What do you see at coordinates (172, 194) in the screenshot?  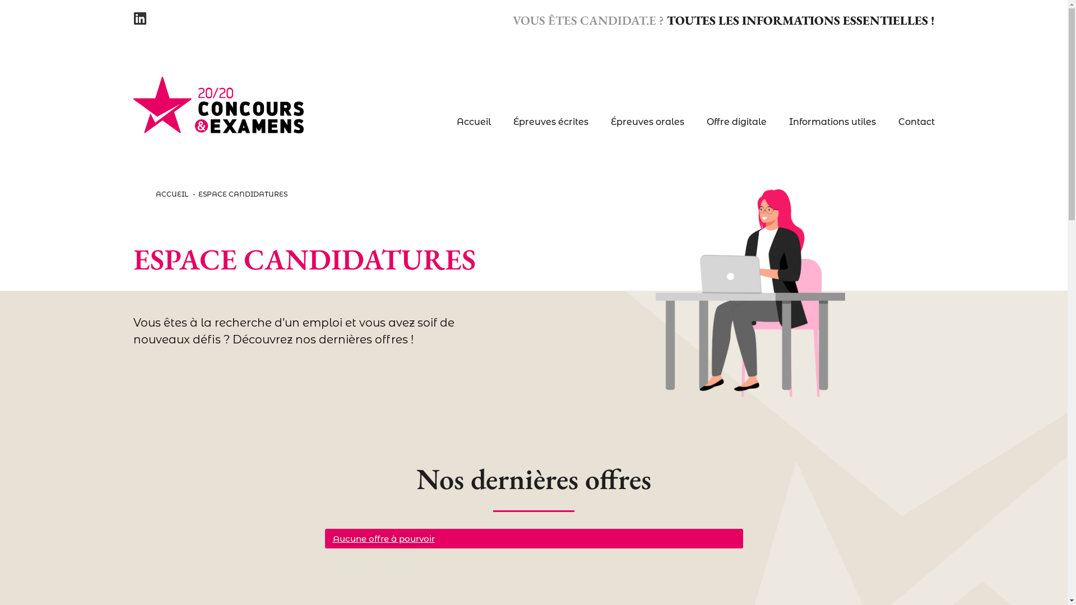 I see `ACCUEIL` at bounding box center [172, 194].